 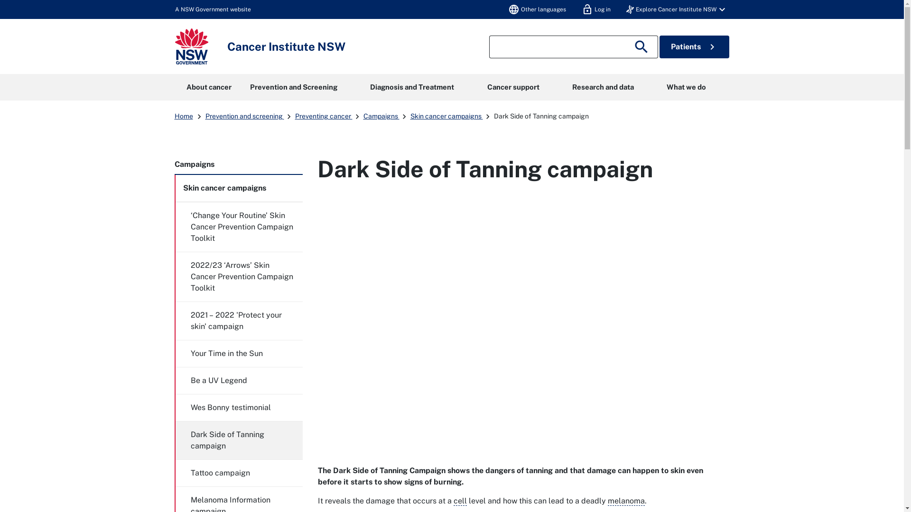 I want to click on Skin cancer campaigns, so click(x=239, y=188).